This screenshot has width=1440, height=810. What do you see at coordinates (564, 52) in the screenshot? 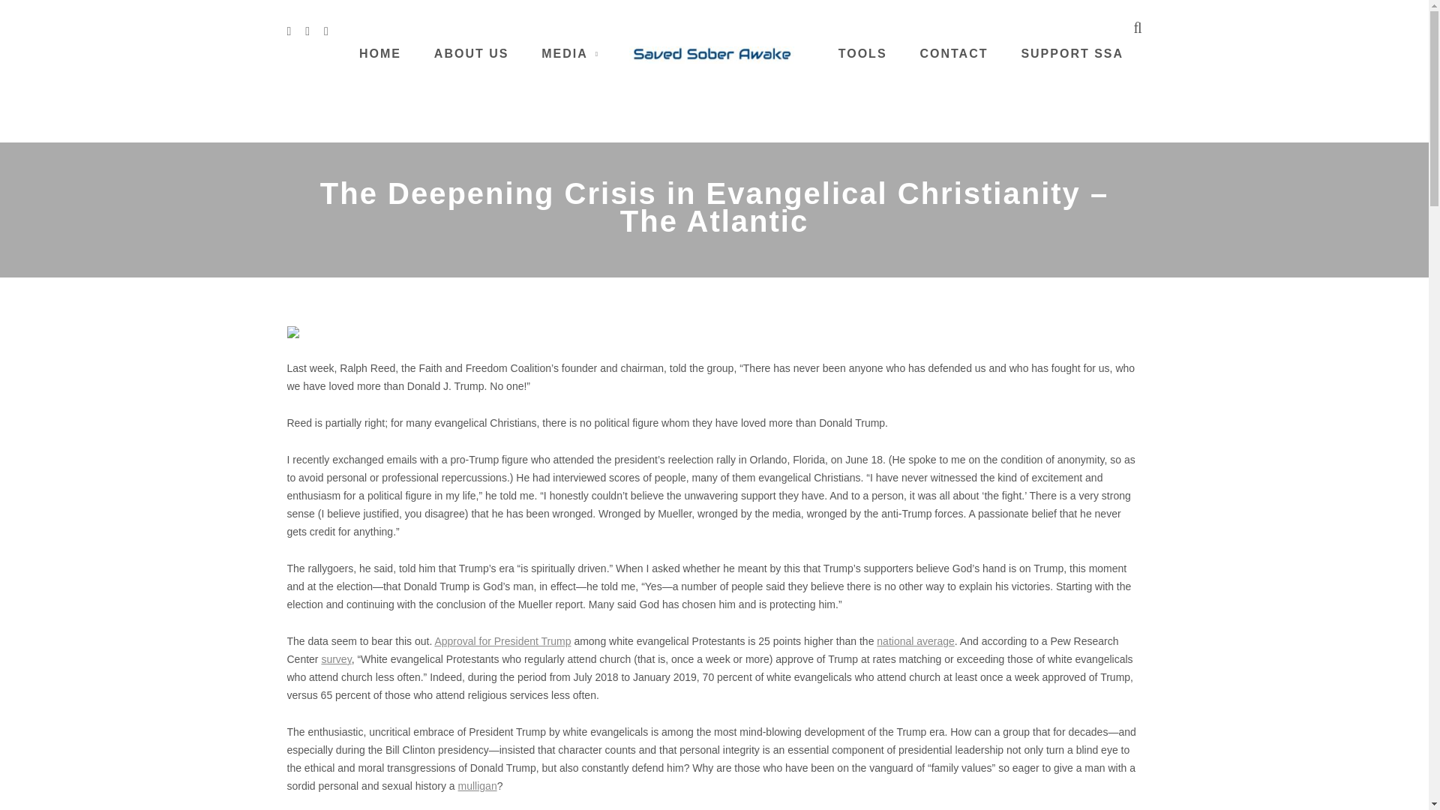
I see `MEDIA` at bounding box center [564, 52].